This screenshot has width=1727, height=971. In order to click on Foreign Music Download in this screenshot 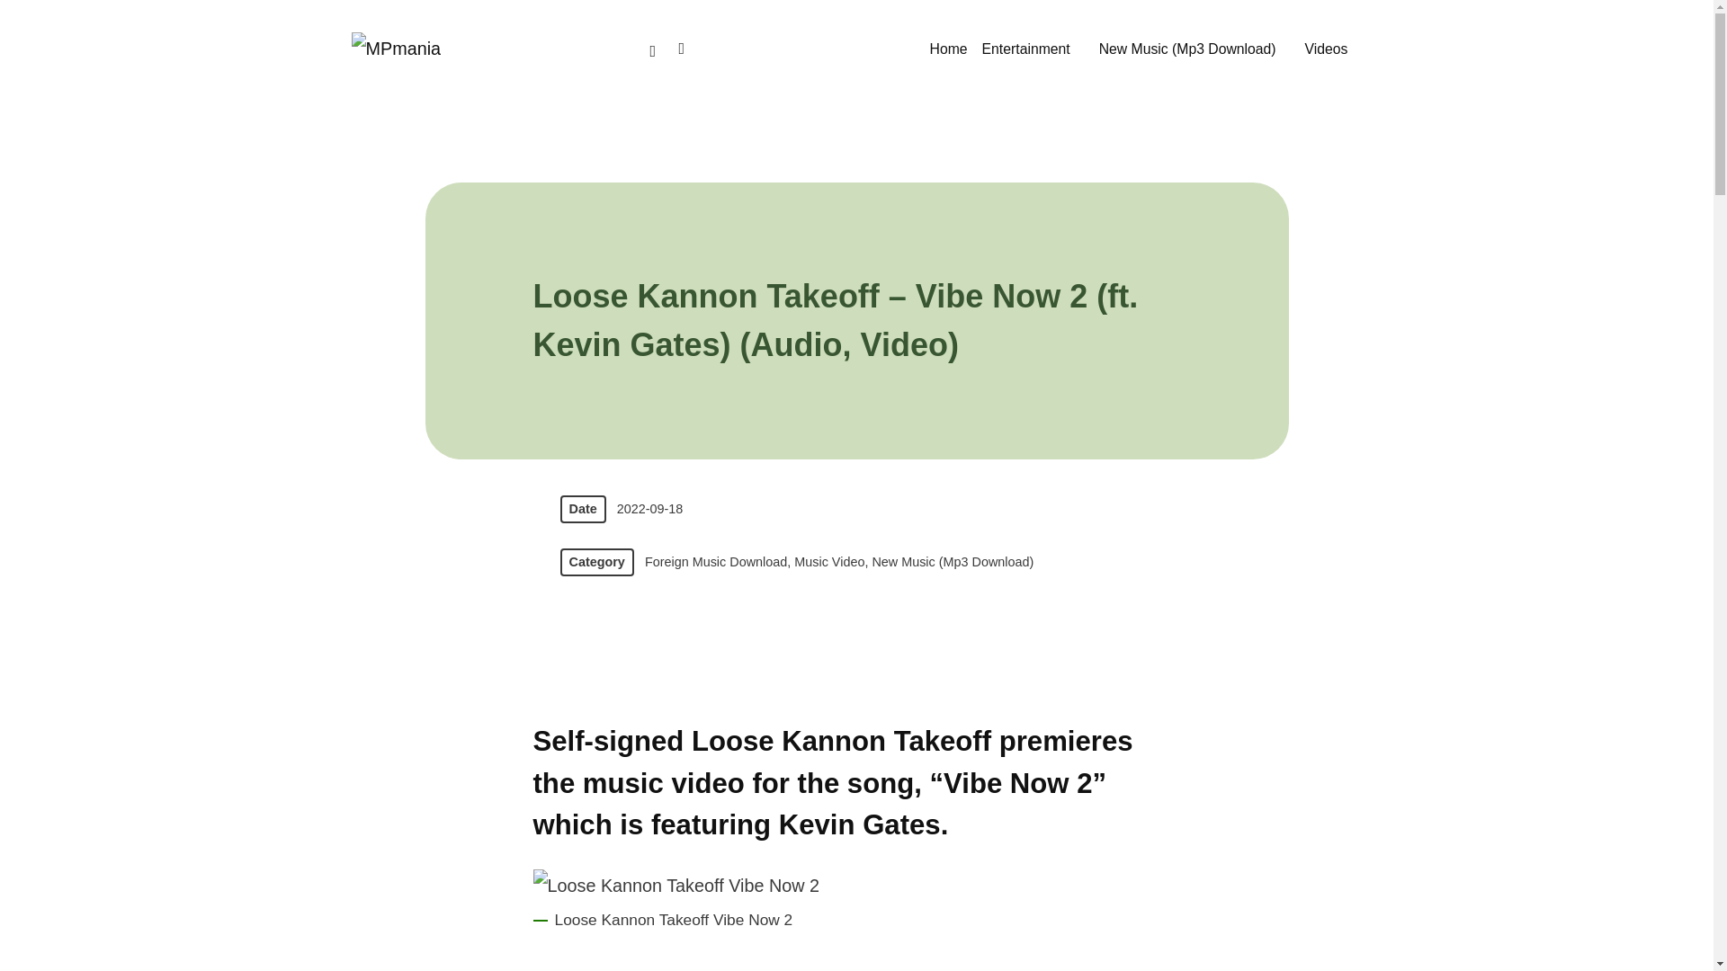, I will do `click(716, 563)`.